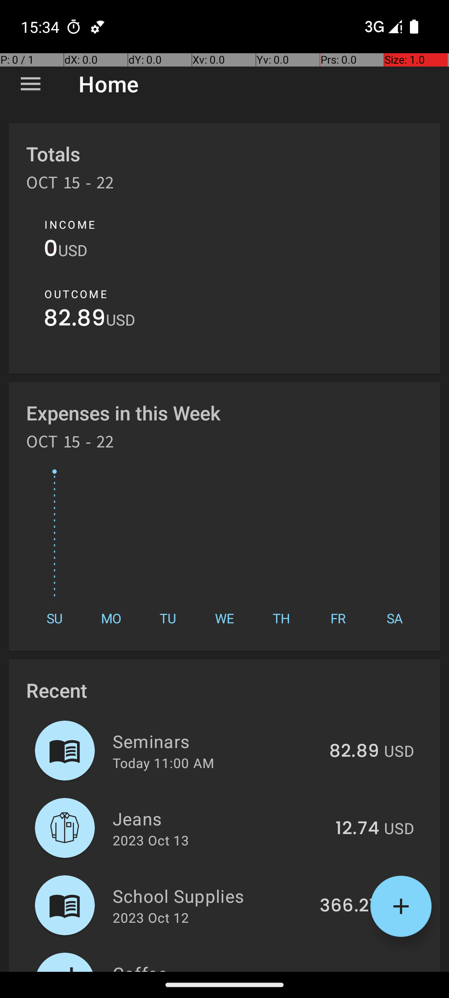 Image resolution: width=449 pixels, height=998 pixels. Describe the element at coordinates (358, 829) in the screenshot. I see `12.74` at that location.